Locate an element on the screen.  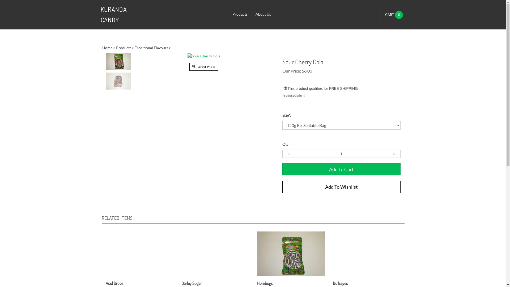
Larger Photo is located at coordinates (204, 66).